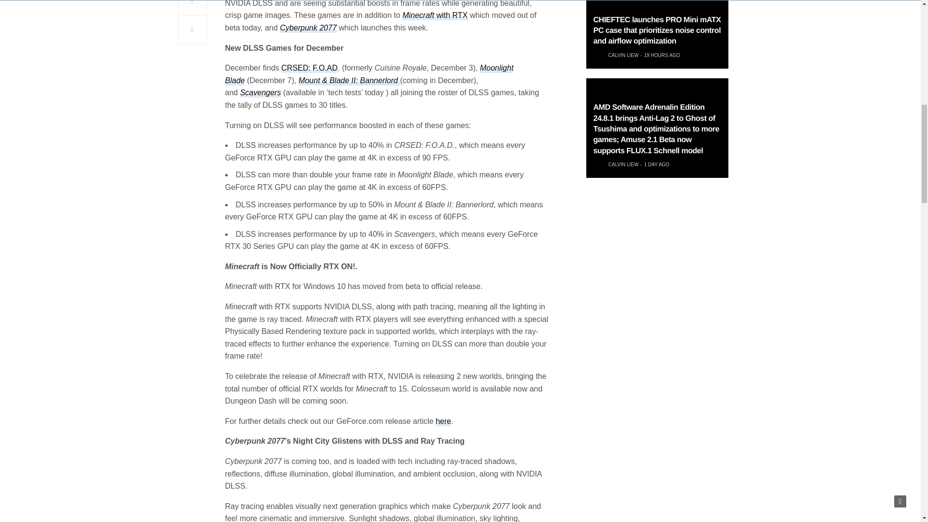 Image resolution: width=928 pixels, height=522 pixels. Describe the element at coordinates (369, 74) in the screenshot. I see `Moonlight Blade` at that location.